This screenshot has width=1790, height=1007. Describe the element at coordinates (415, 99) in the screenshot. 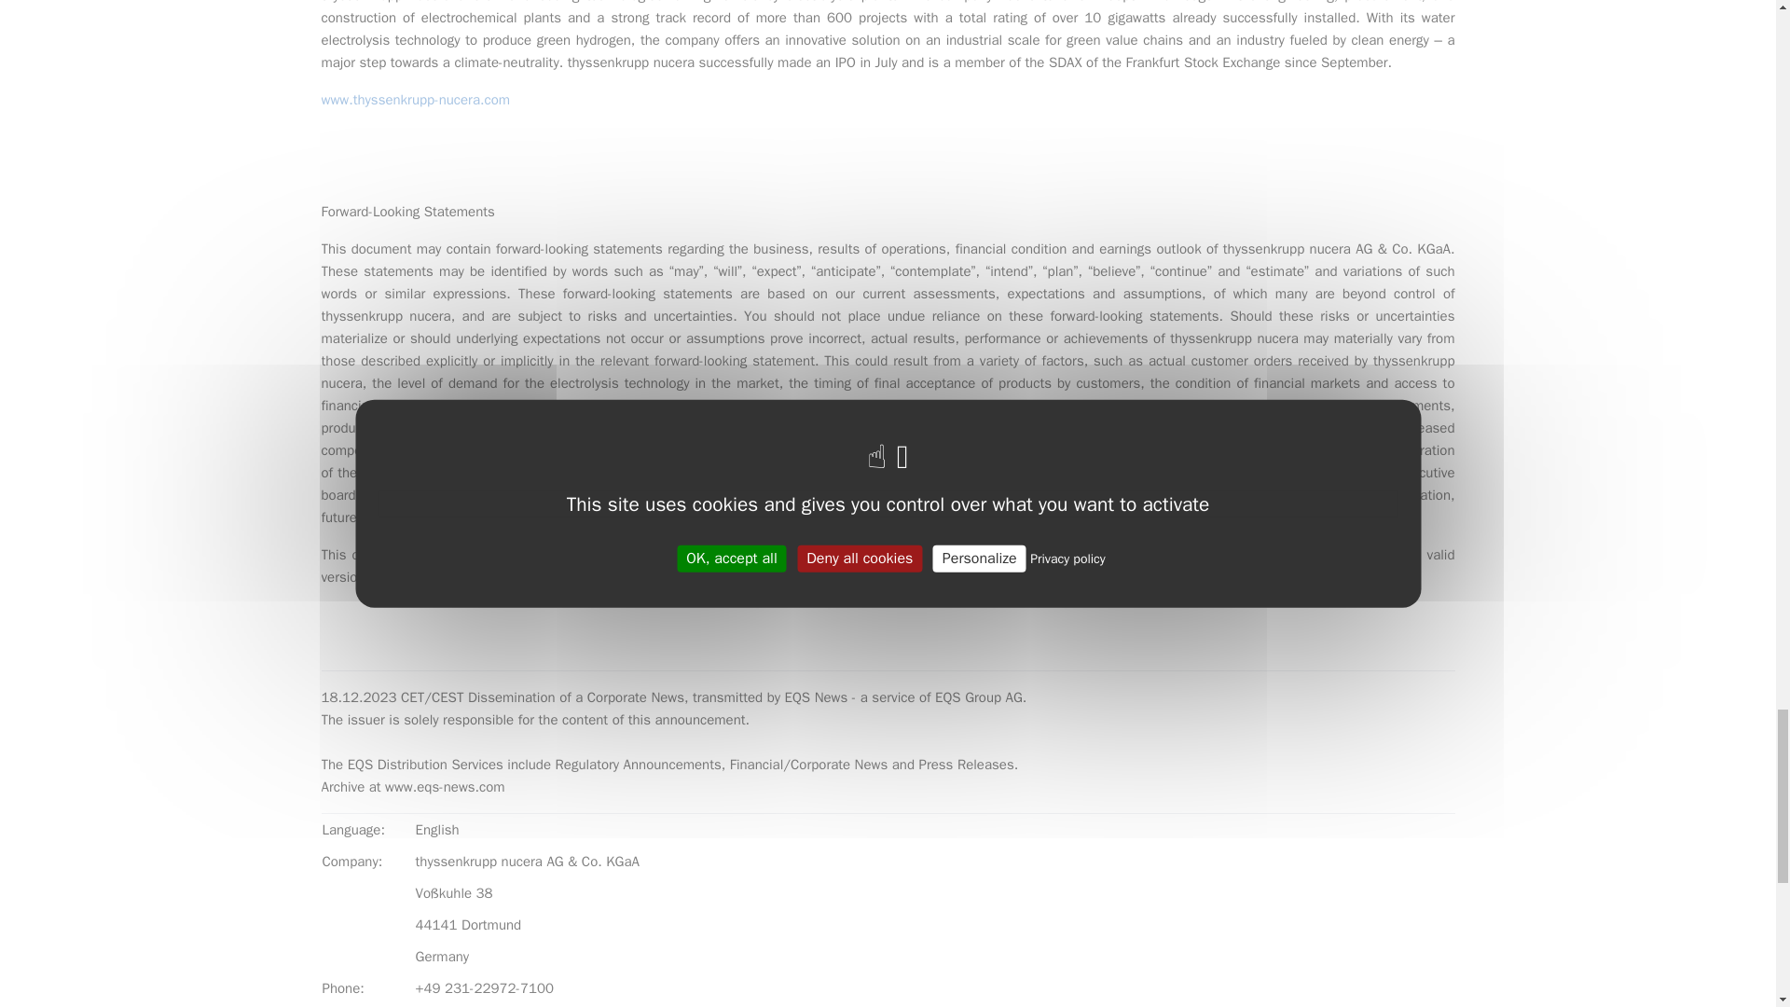

I see `www.thyssenkrupp-nucera.com` at that location.